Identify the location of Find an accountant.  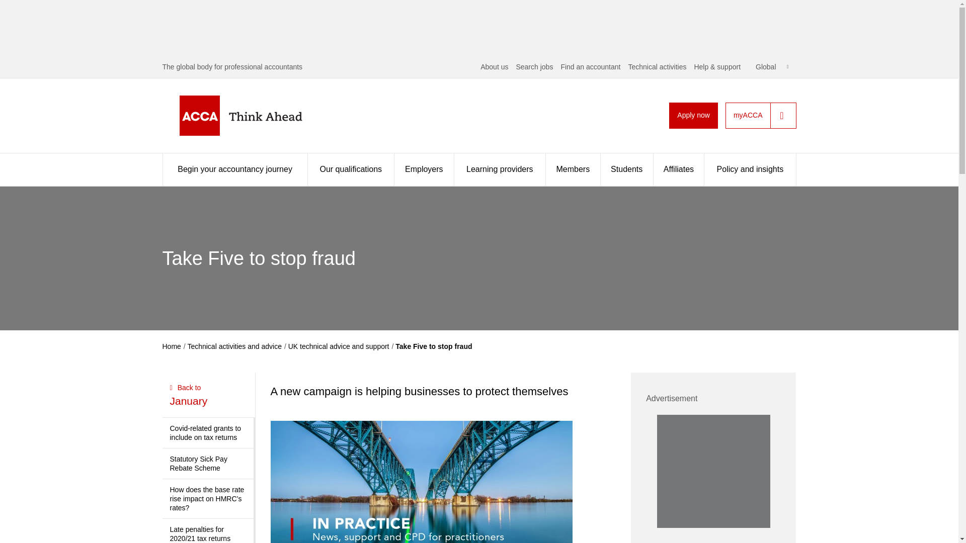
(590, 67).